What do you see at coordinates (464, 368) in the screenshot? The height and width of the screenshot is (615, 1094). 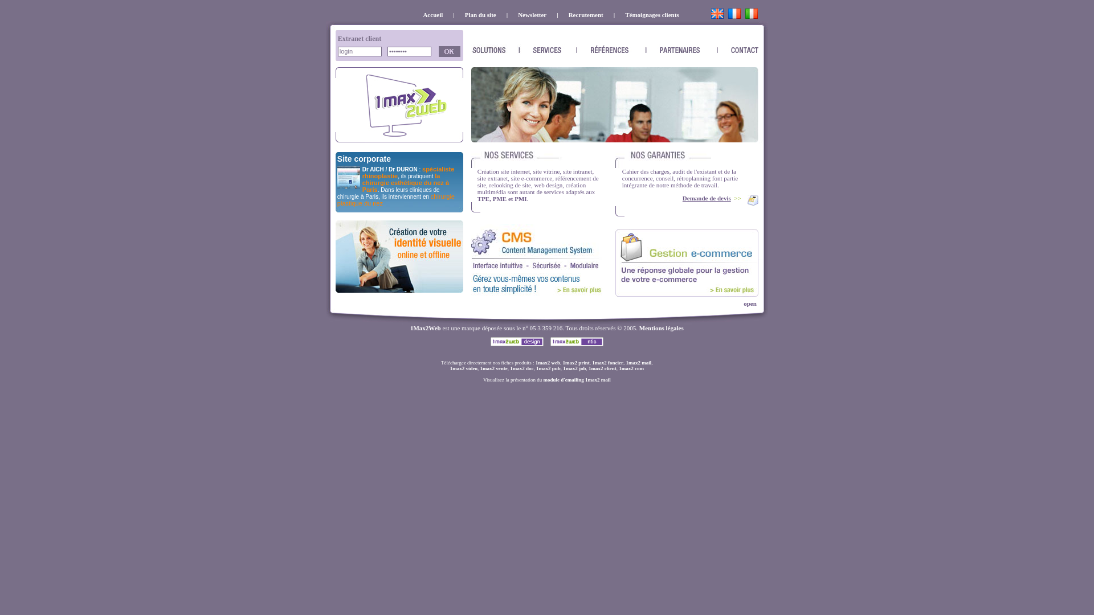 I see `1max2 video` at bounding box center [464, 368].